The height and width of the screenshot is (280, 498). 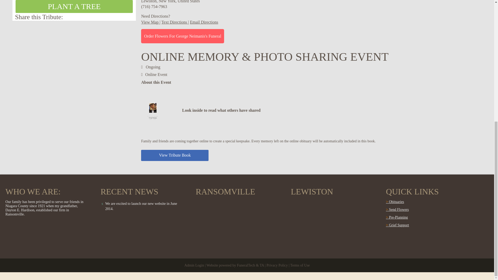 I want to click on Facebook, so click(x=132, y=17).